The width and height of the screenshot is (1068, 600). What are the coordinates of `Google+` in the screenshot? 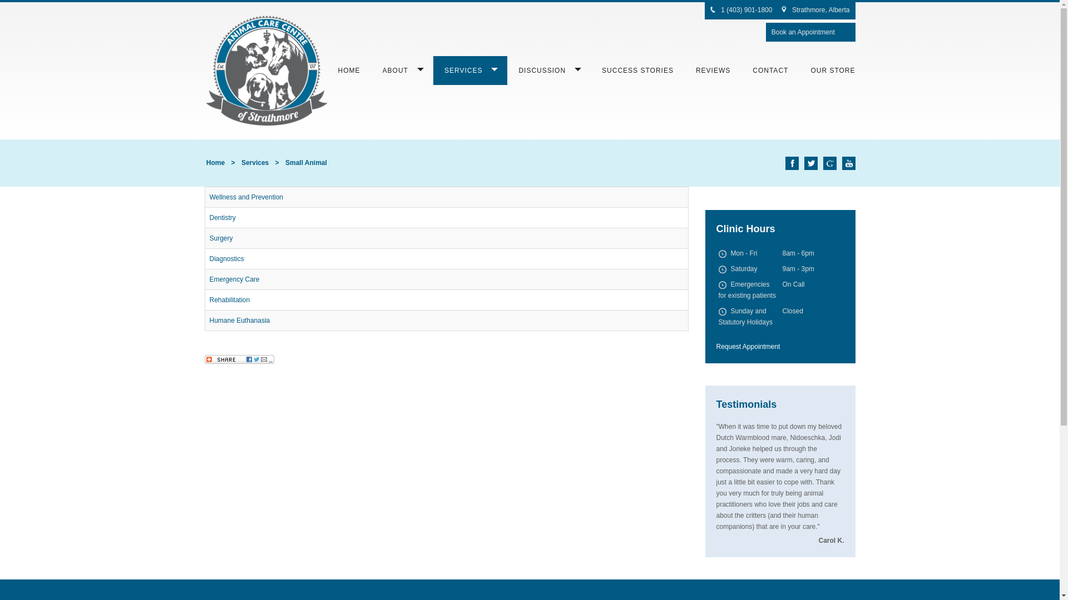 It's located at (830, 163).